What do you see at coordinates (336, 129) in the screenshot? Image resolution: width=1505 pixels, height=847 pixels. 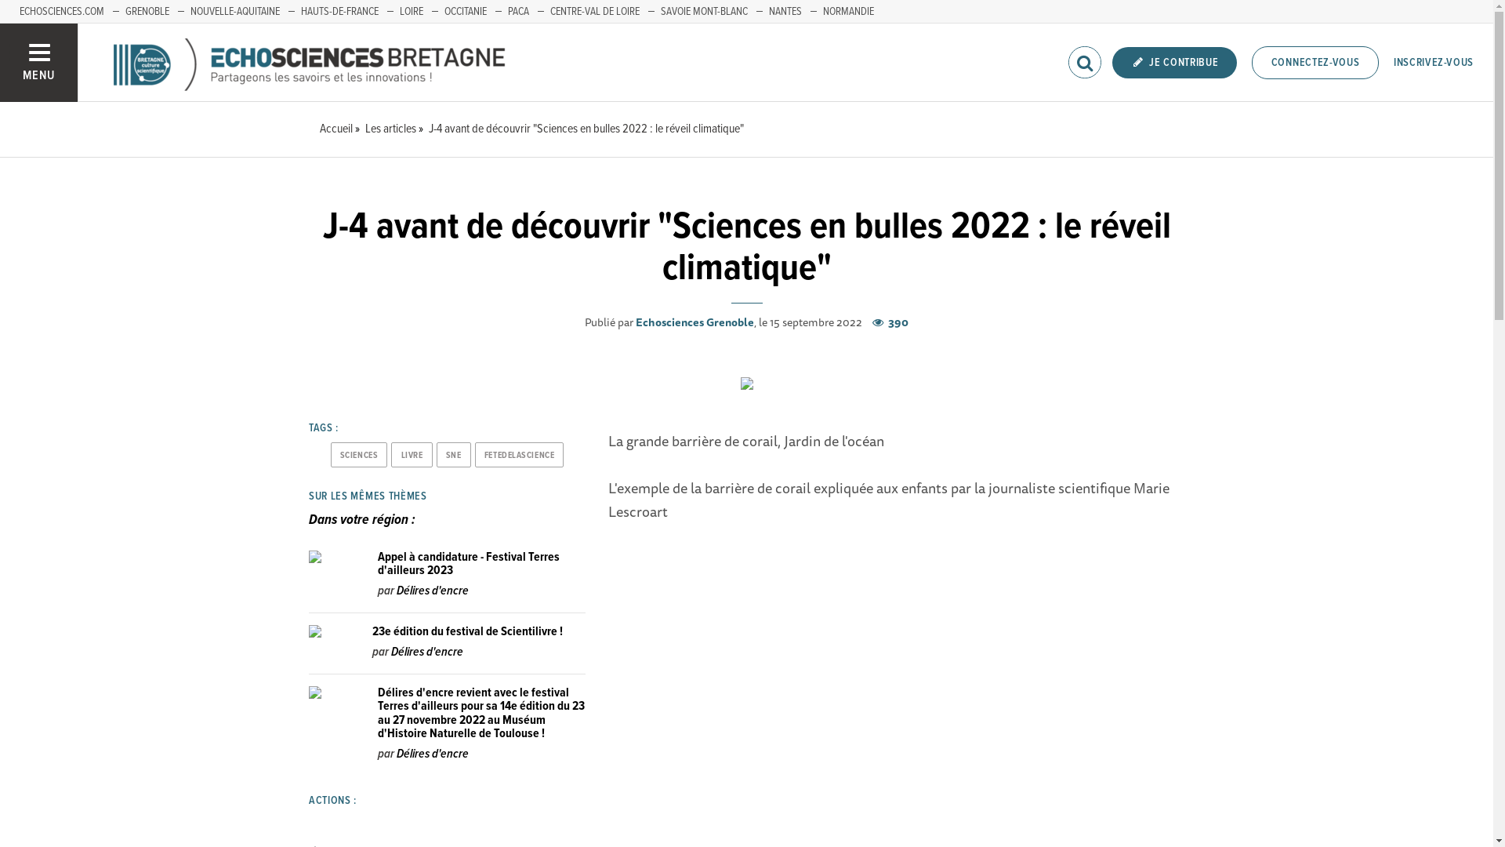 I see `Accueil` at bounding box center [336, 129].